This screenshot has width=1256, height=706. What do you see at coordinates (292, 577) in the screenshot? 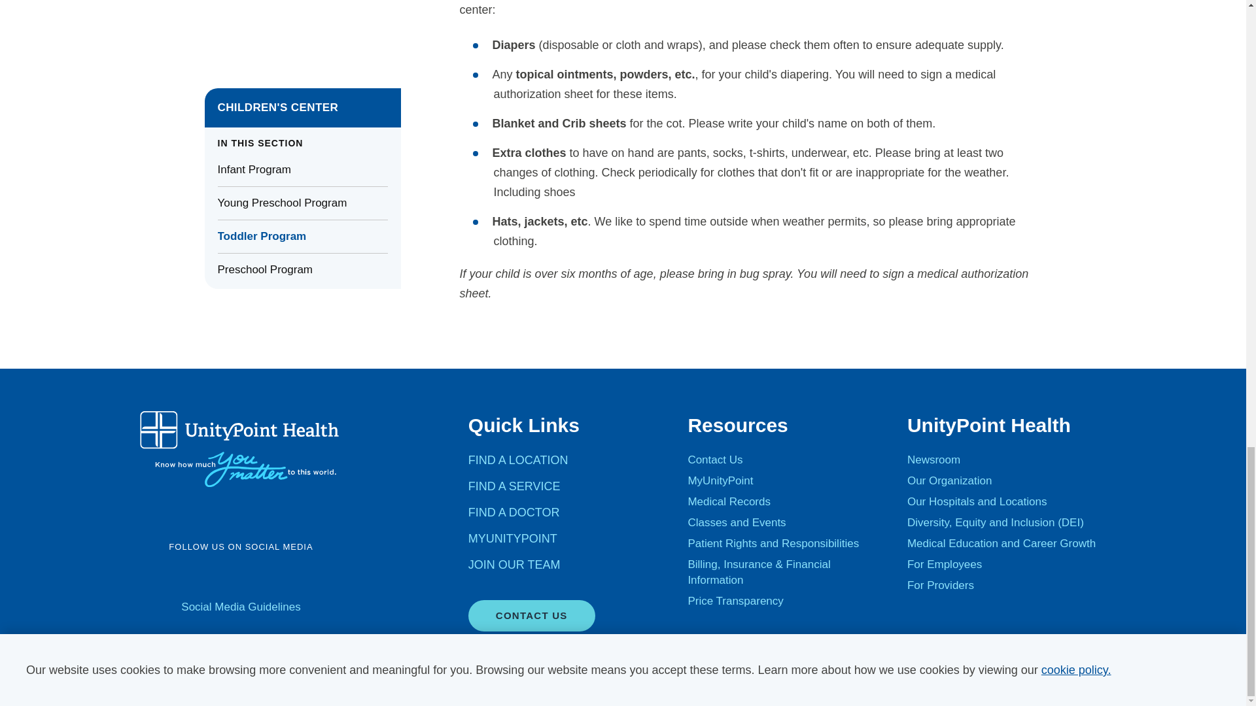
I see `Linkedin` at bounding box center [292, 577].